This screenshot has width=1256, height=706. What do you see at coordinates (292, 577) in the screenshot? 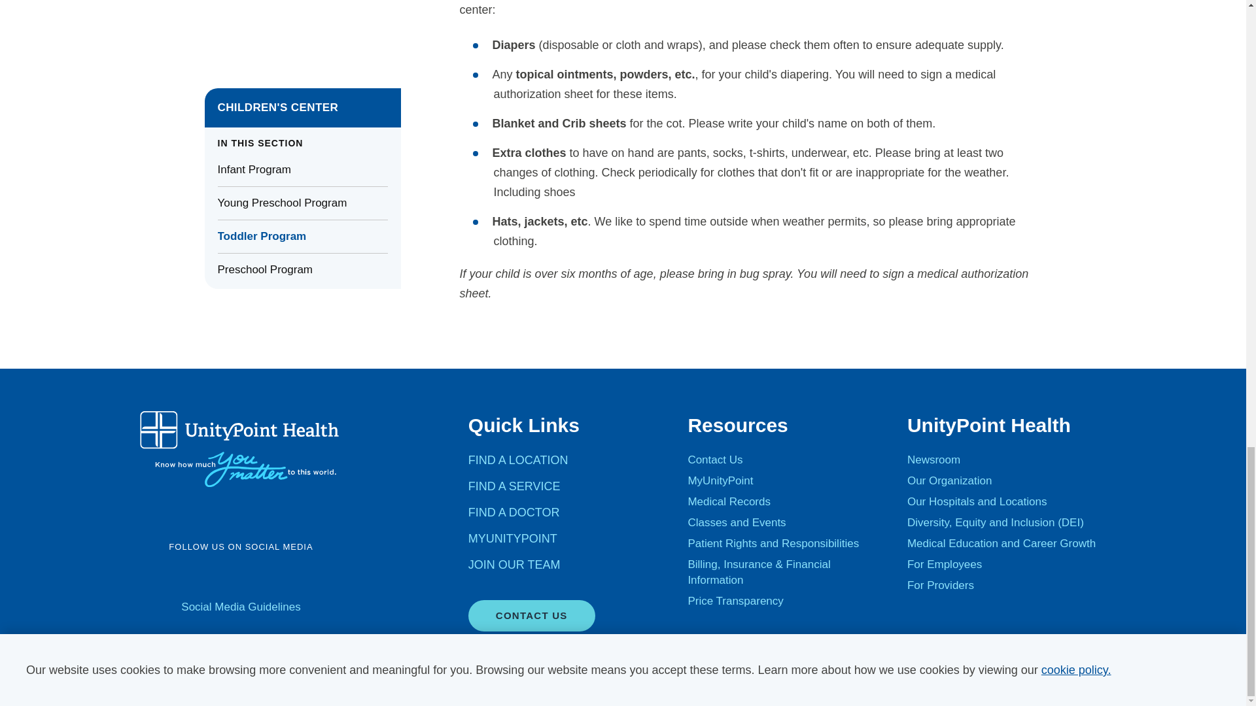
I see `Linkedin` at bounding box center [292, 577].